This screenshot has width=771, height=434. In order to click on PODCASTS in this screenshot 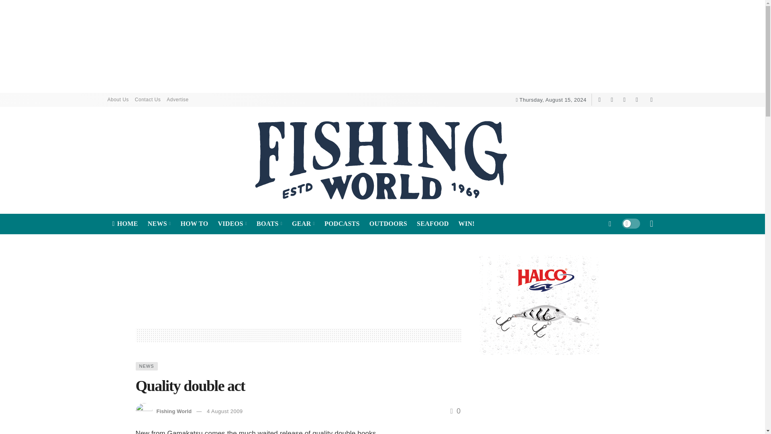, I will do `click(342, 224)`.